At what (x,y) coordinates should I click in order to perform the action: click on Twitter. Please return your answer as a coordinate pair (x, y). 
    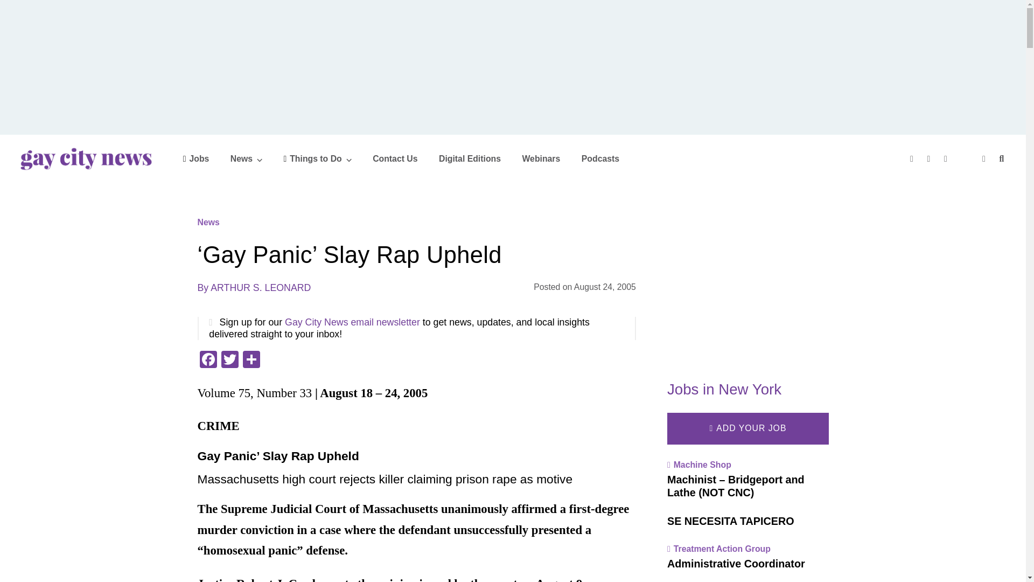
    Looking at the image, I should click on (229, 361).